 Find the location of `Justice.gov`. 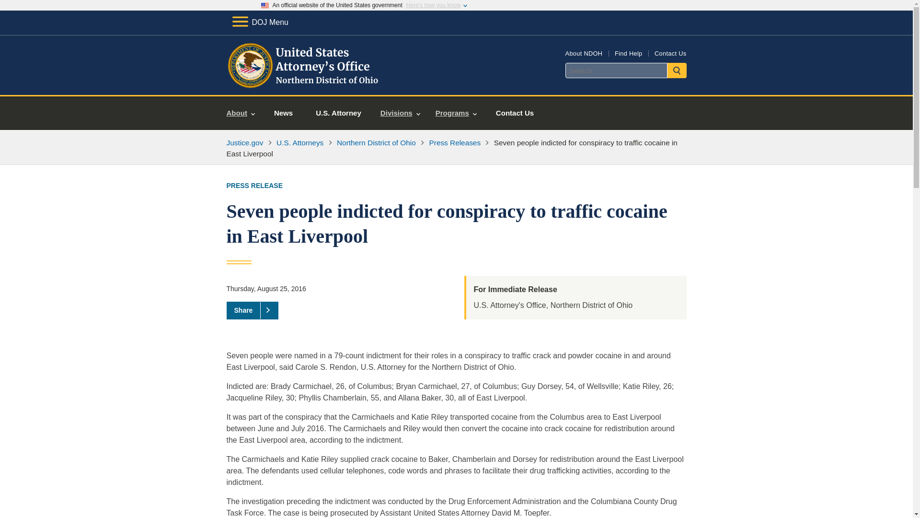

Justice.gov is located at coordinates (244, 142).